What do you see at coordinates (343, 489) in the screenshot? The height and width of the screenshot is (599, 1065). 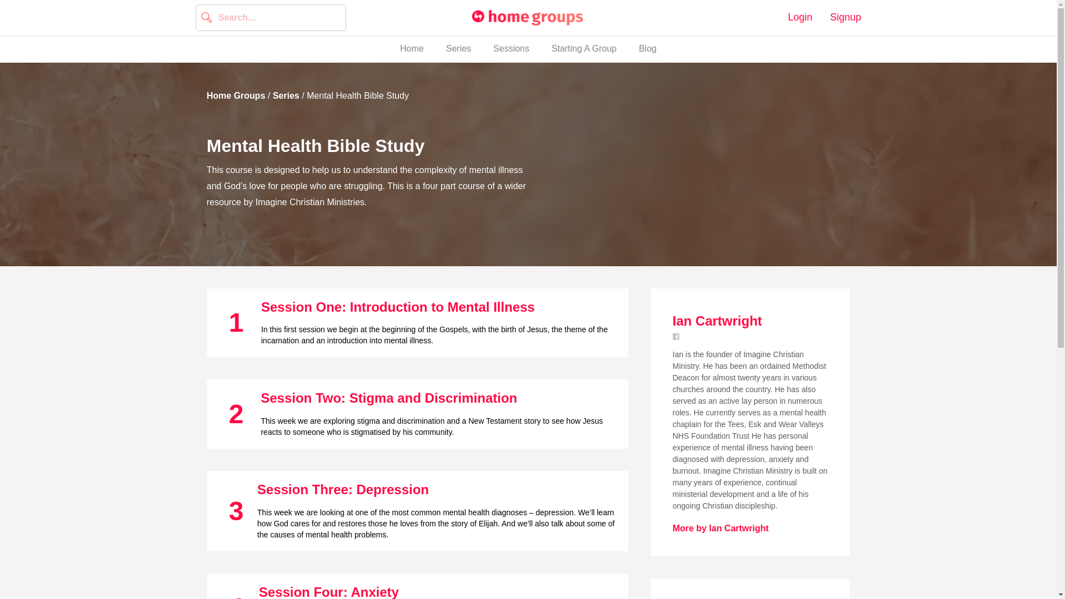 I see `Session Three: Depression` at bounding box center [343, 489].